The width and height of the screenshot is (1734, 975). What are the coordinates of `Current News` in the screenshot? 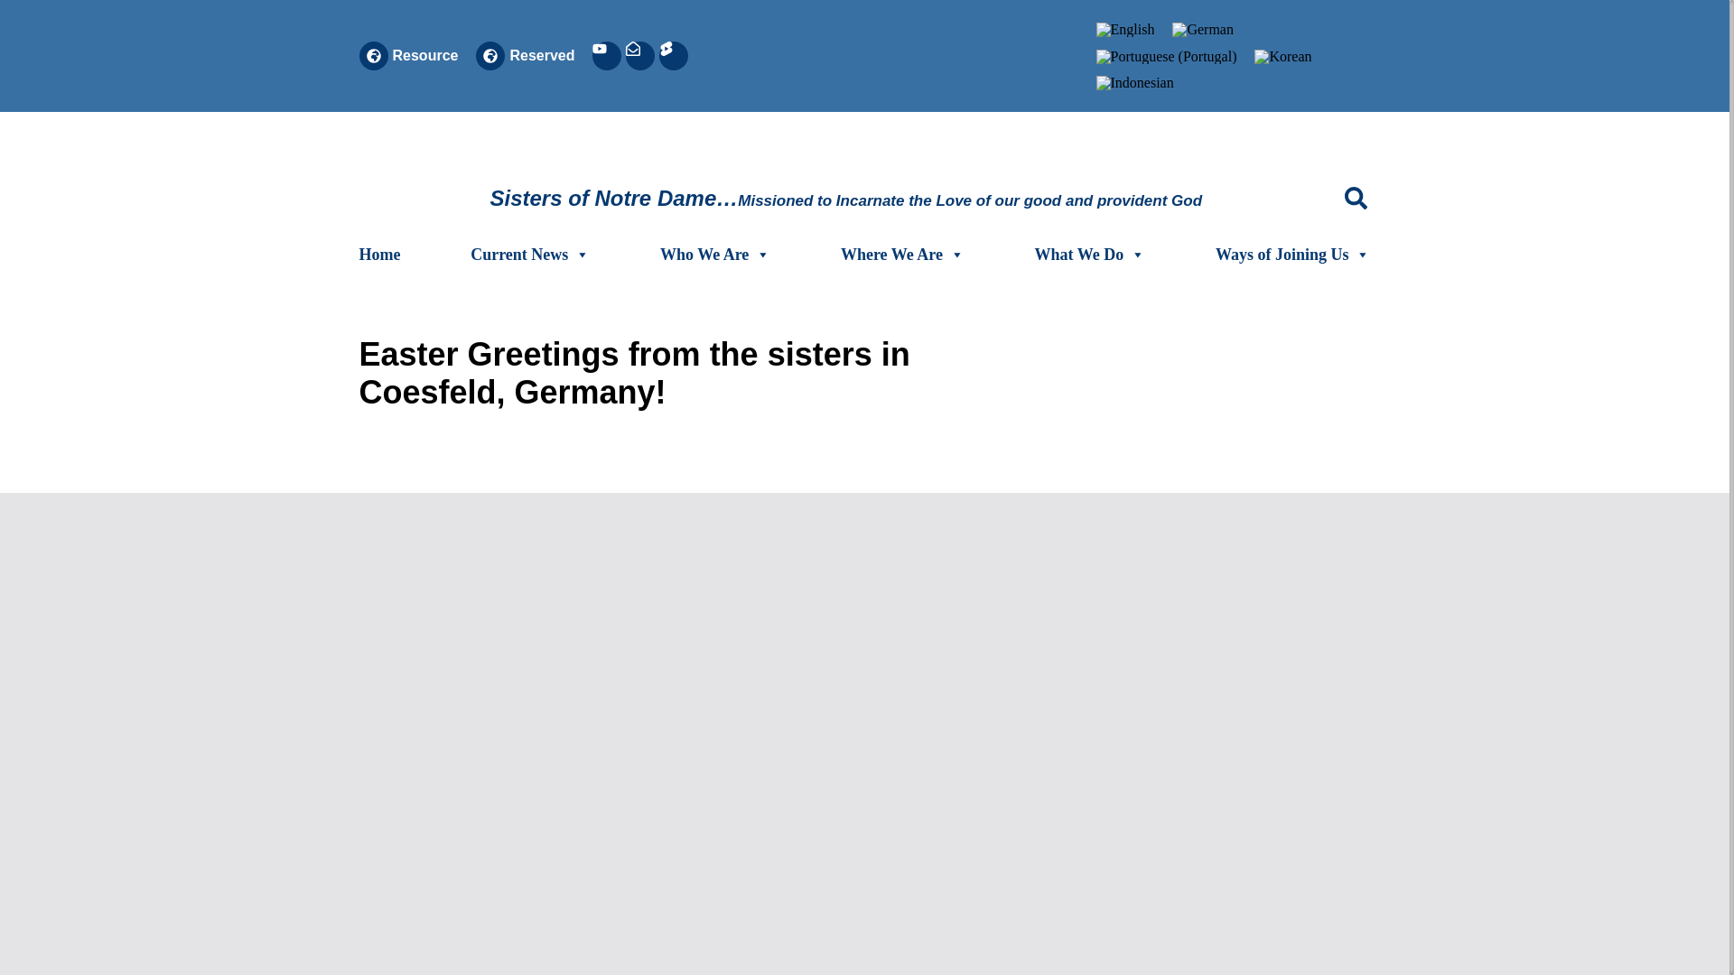 It's located at (529, 255).